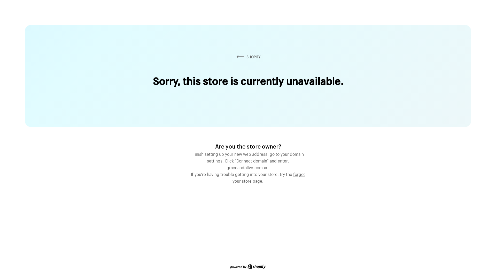  I want to click on forgot your store, so click(269, 177).